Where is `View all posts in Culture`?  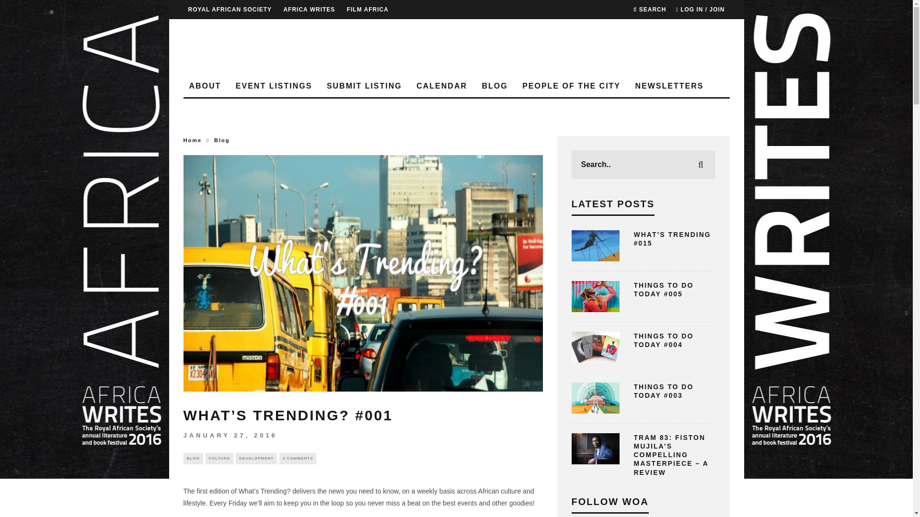
View all posts in Culture is located at coordinates (219, 459).